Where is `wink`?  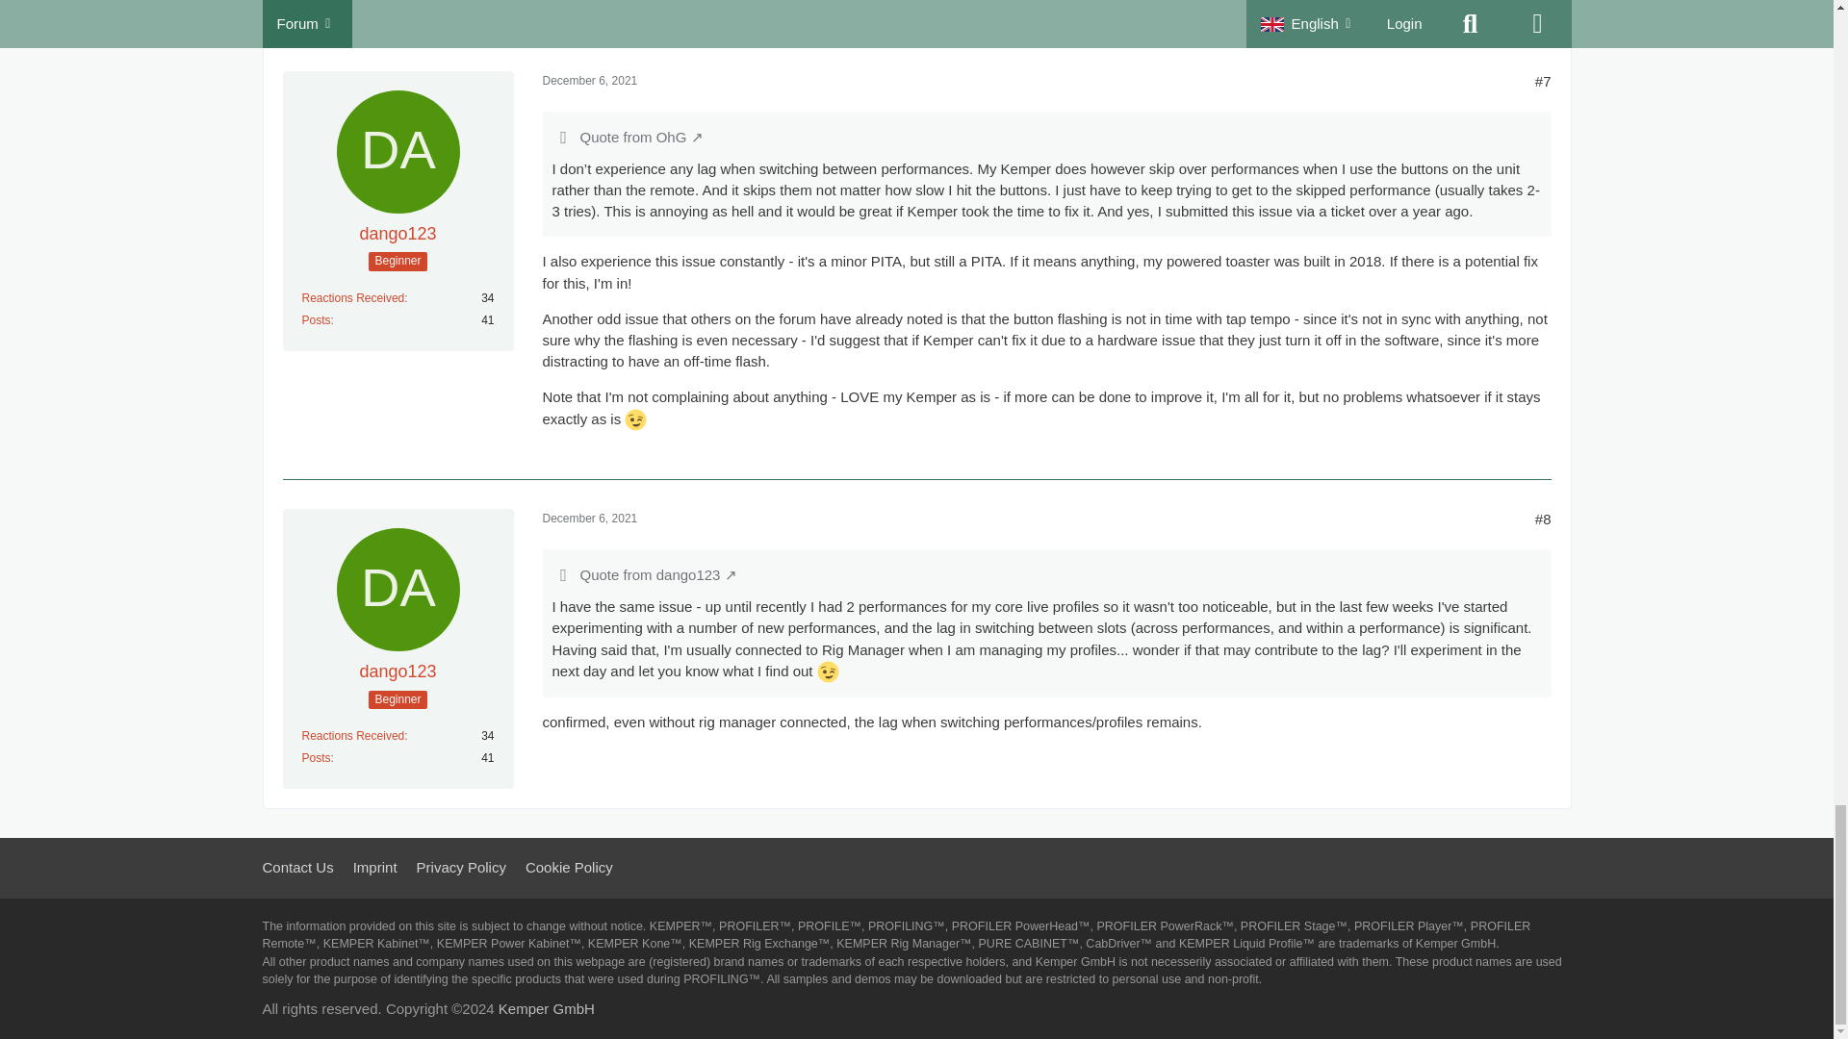 wink is located at coordinates (635, 419).